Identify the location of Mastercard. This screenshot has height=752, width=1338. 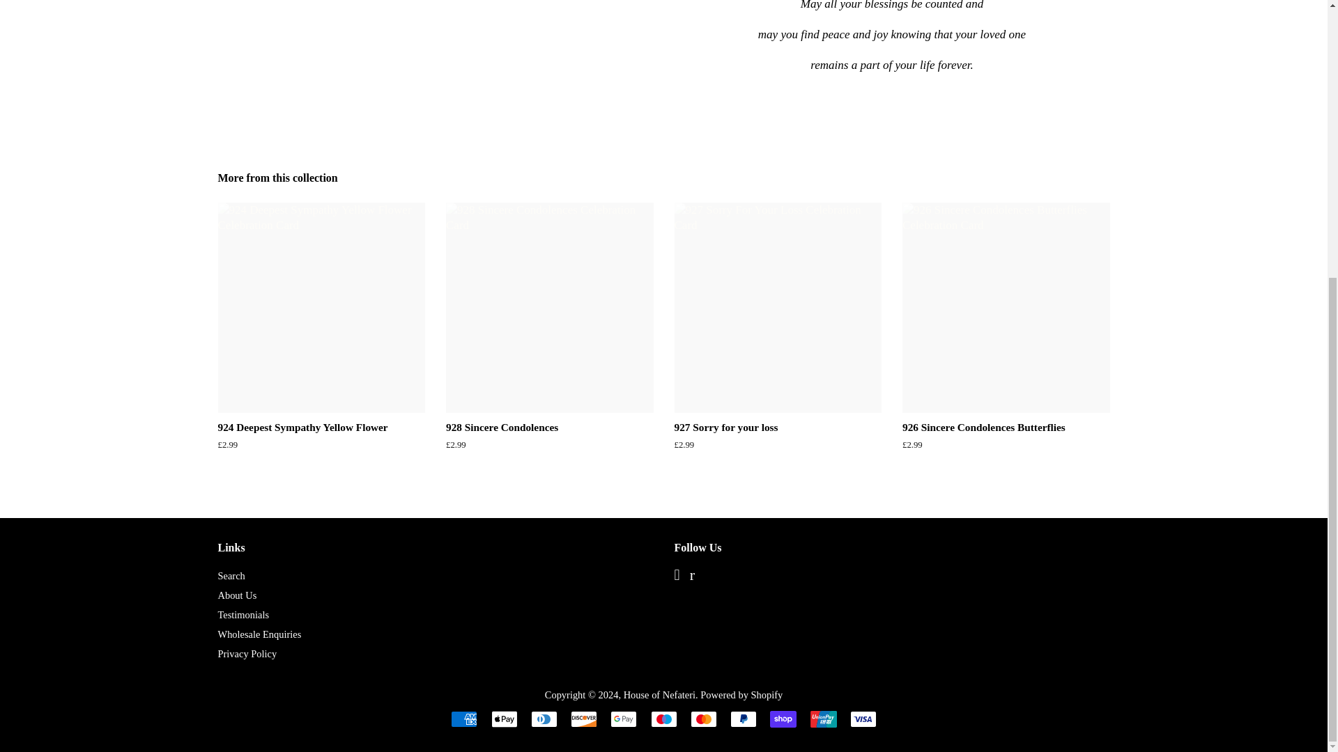
(704, 719).